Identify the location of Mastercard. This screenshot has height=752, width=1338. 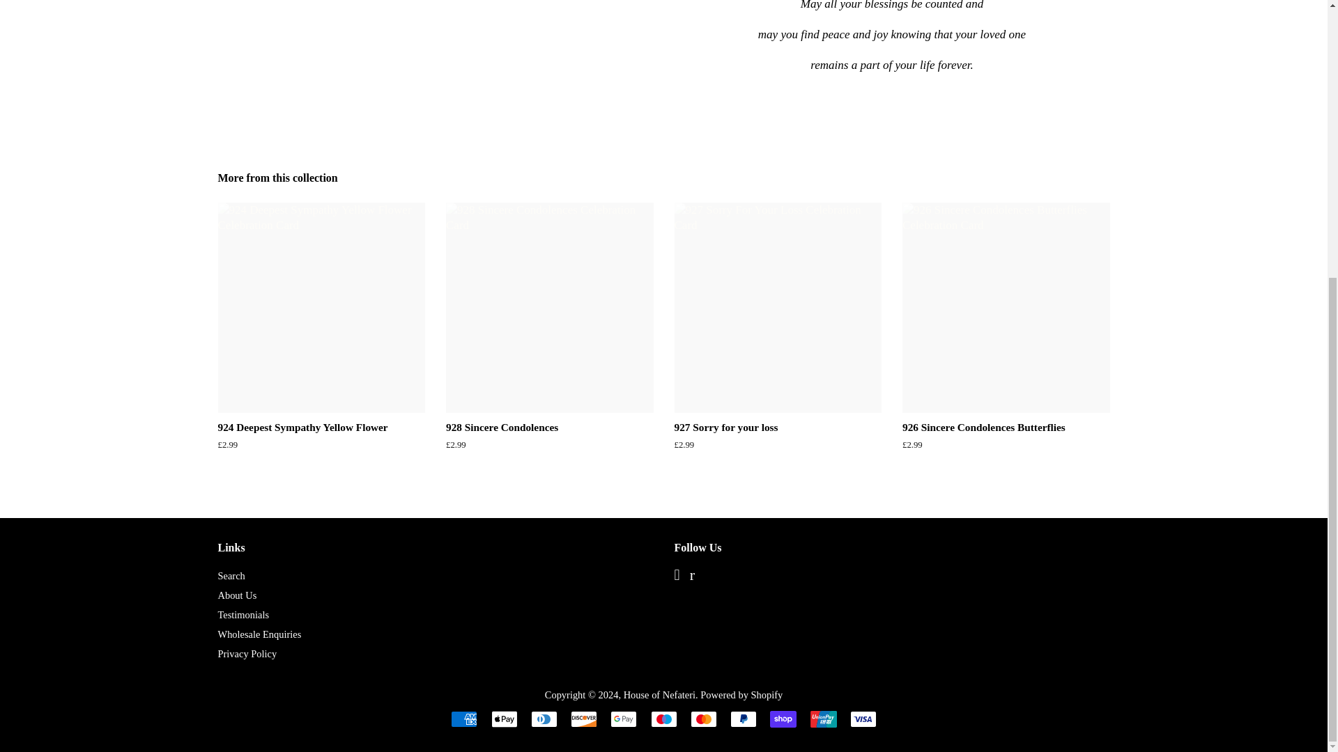
(704, 719).